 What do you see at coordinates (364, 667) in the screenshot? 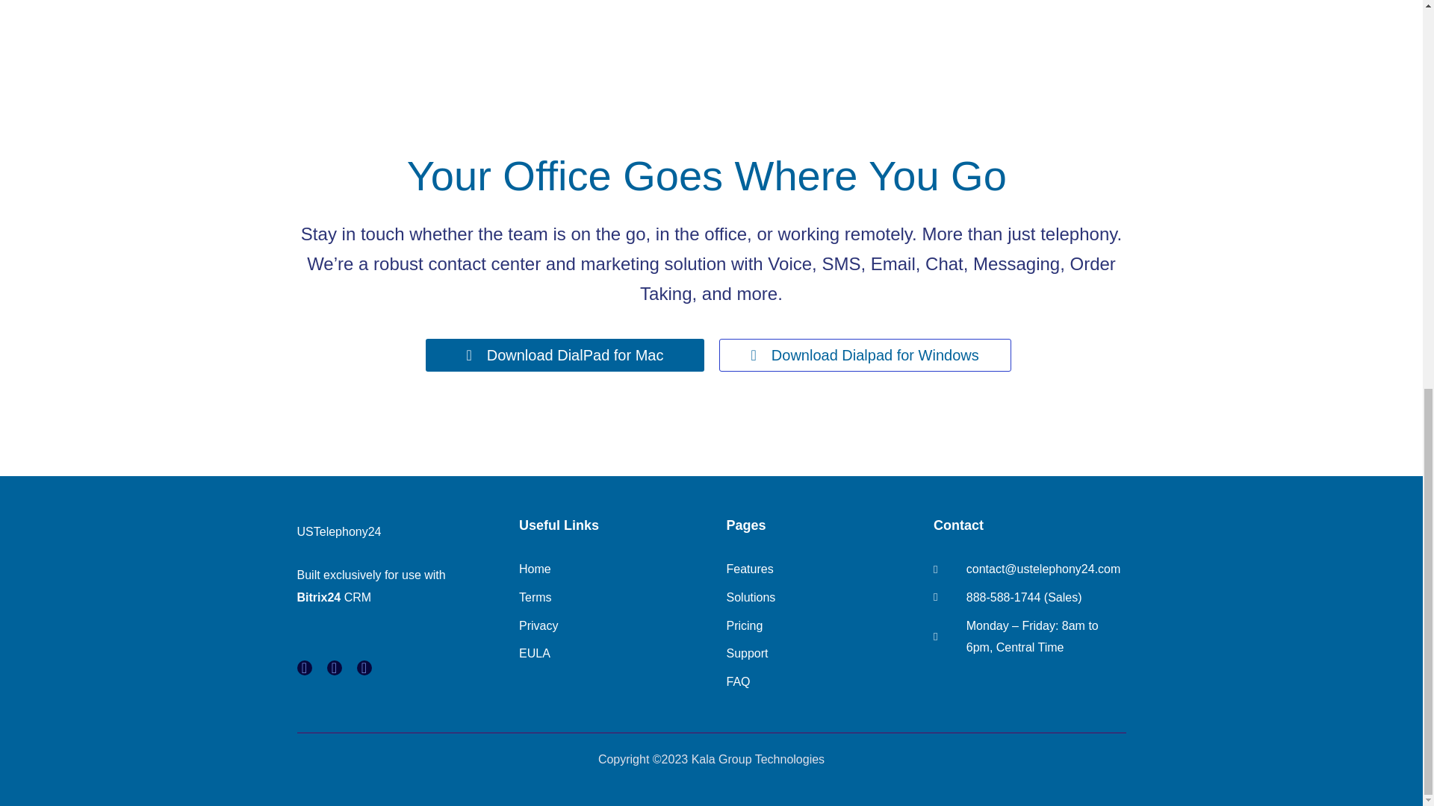
I see `Instagram` at bounding box center [364, 667].